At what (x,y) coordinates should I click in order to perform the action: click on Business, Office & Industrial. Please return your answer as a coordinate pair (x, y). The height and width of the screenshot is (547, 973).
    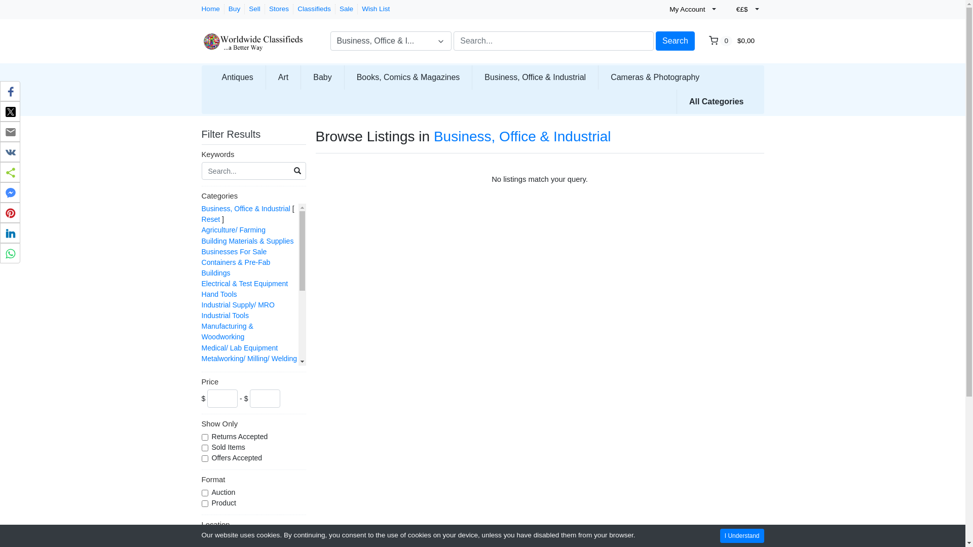
    Looking at the image, I should click on (246, 209).